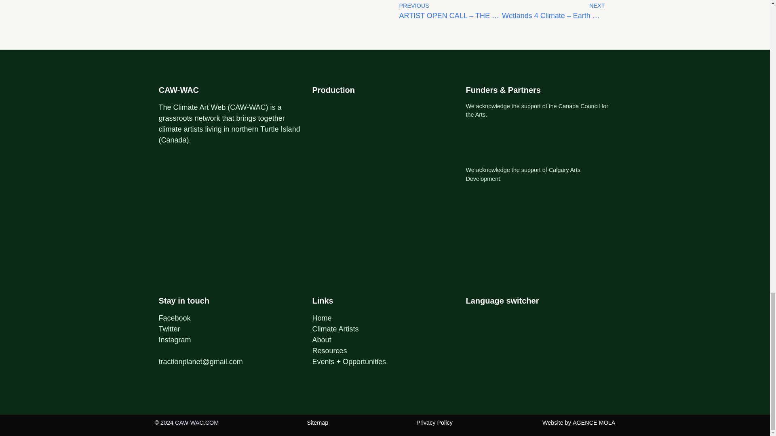  I want to click on Home, so click(321, 318).